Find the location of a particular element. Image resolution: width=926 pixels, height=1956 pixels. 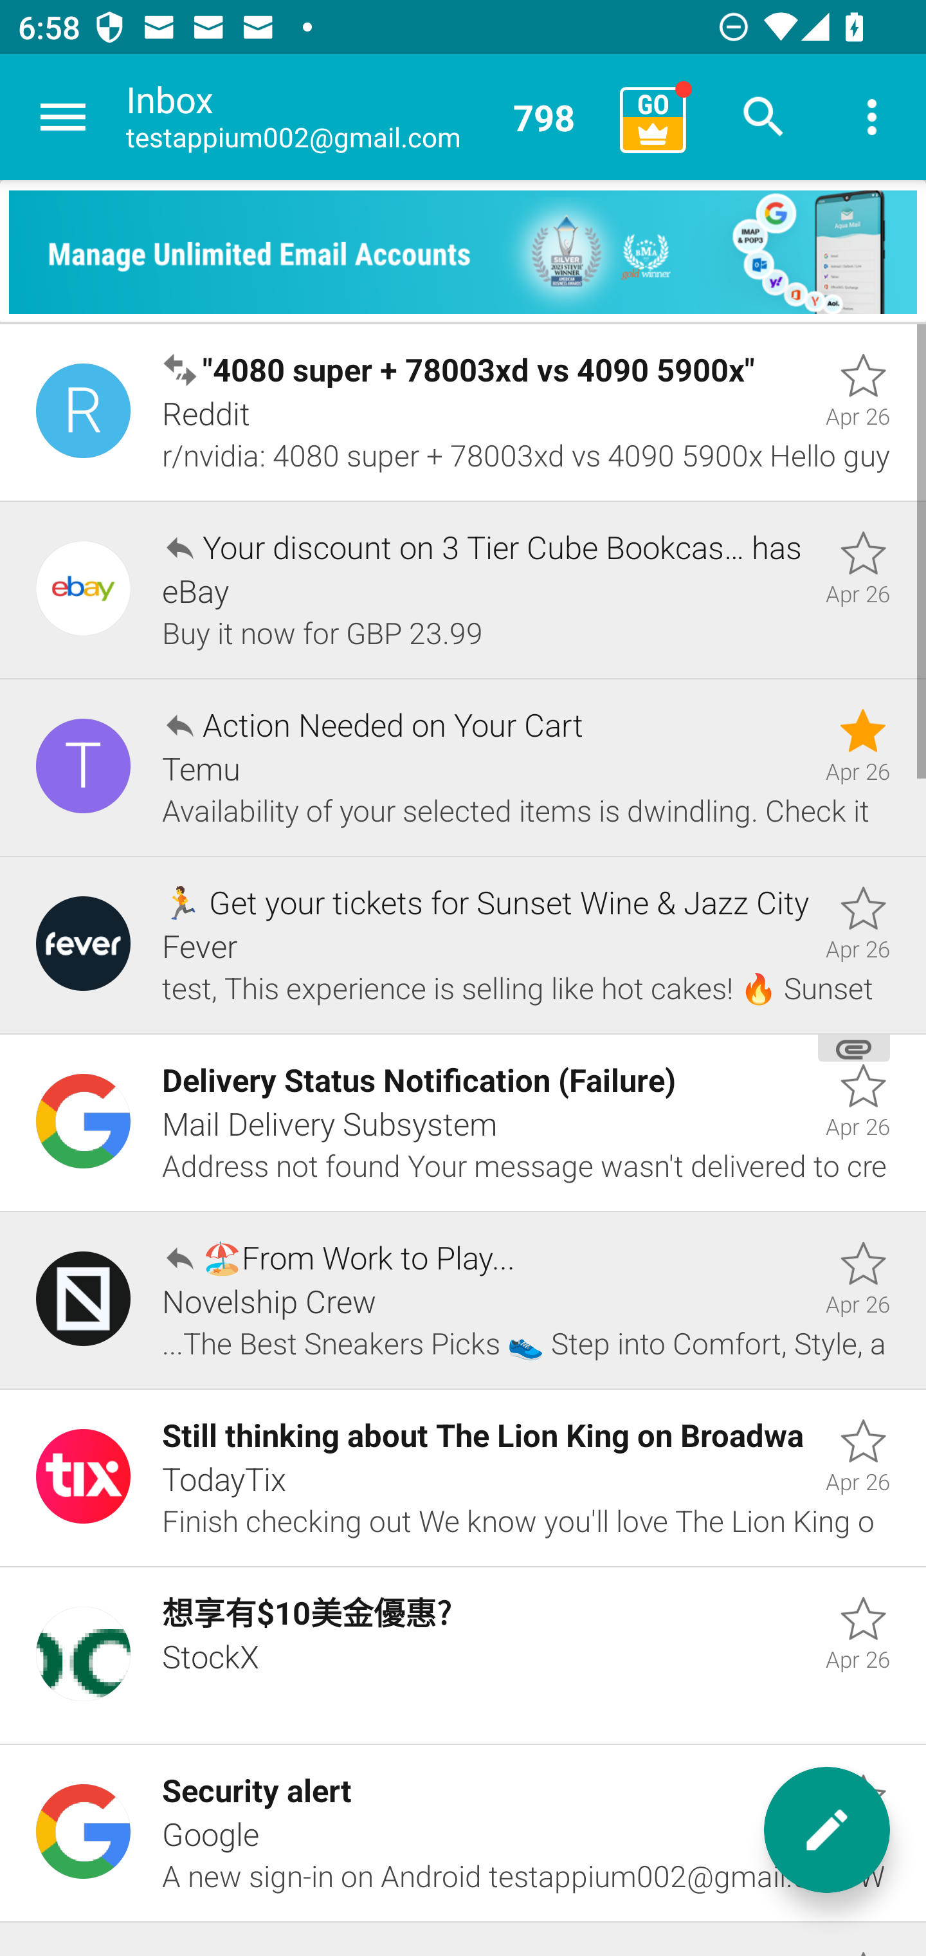

New message is located at coordinates (827, 1830).